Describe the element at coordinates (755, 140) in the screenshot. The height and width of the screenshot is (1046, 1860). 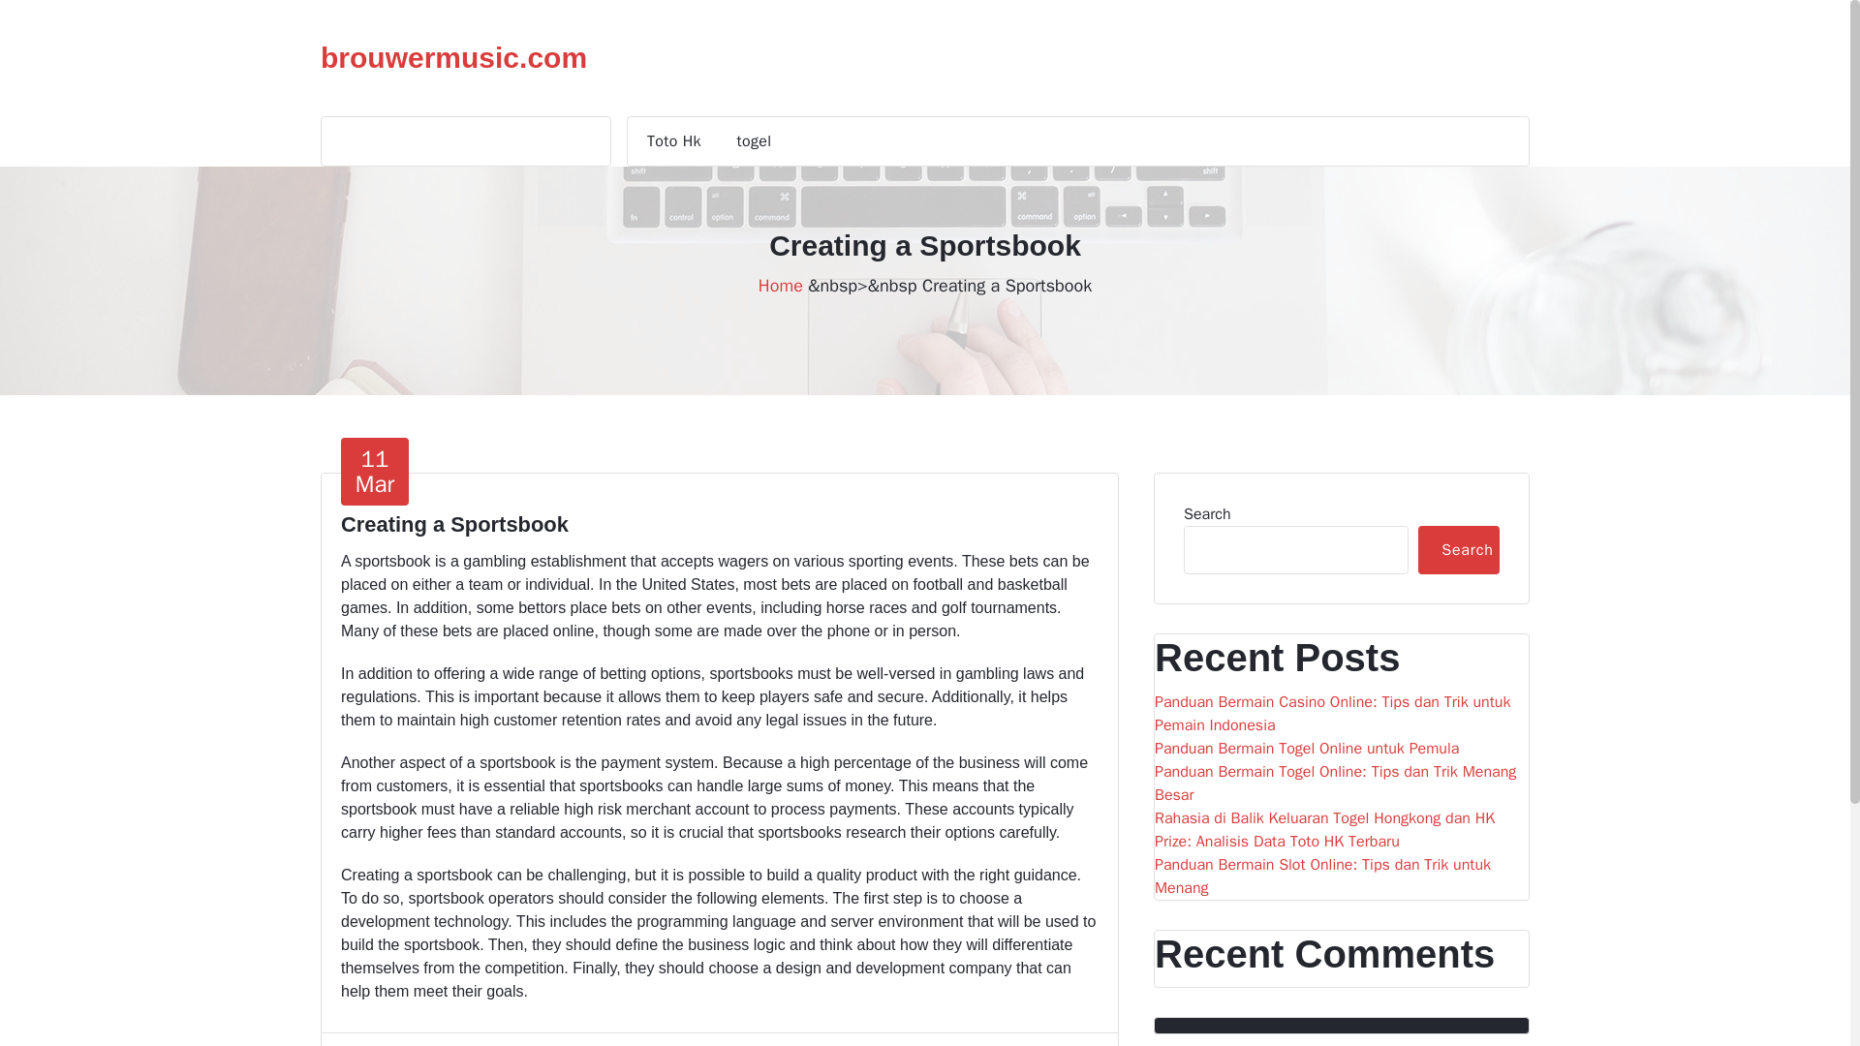
I see `togel` at that location.